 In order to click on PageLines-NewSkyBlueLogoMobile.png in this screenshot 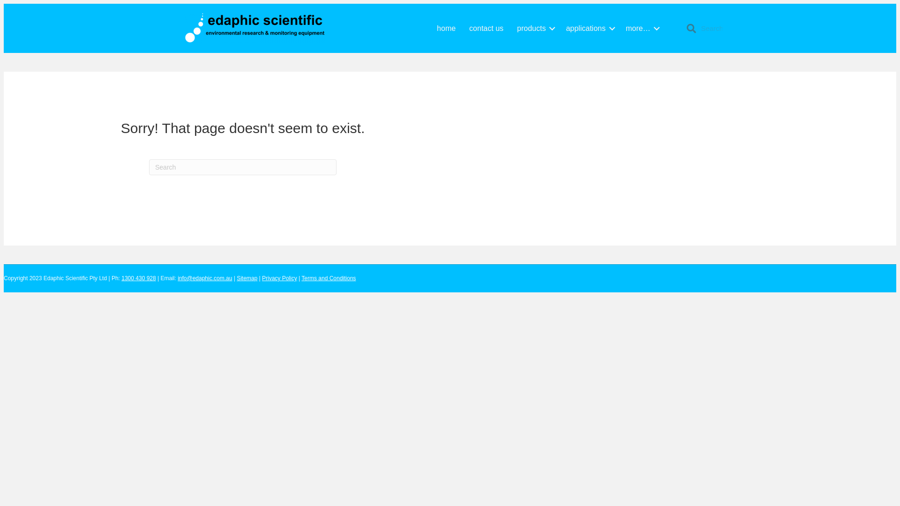, I will do `click(255, 28)`.